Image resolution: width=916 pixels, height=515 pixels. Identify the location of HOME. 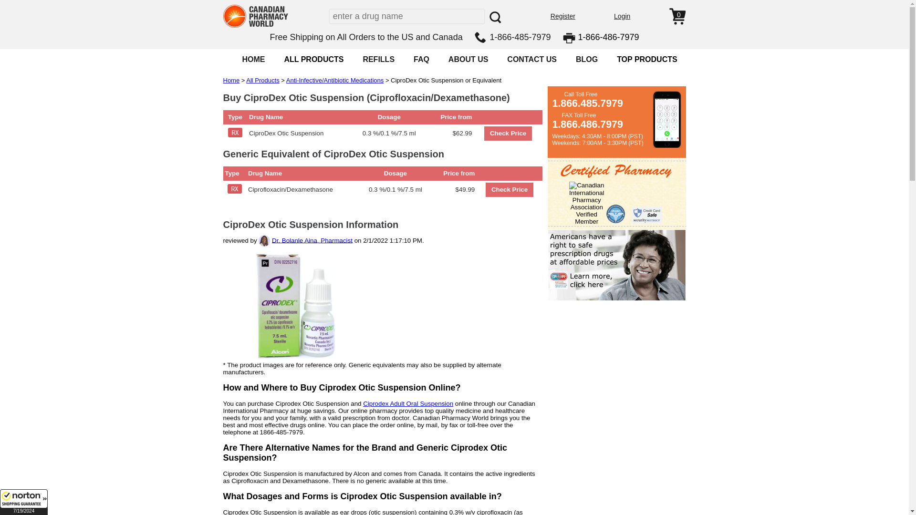
(253, 59).